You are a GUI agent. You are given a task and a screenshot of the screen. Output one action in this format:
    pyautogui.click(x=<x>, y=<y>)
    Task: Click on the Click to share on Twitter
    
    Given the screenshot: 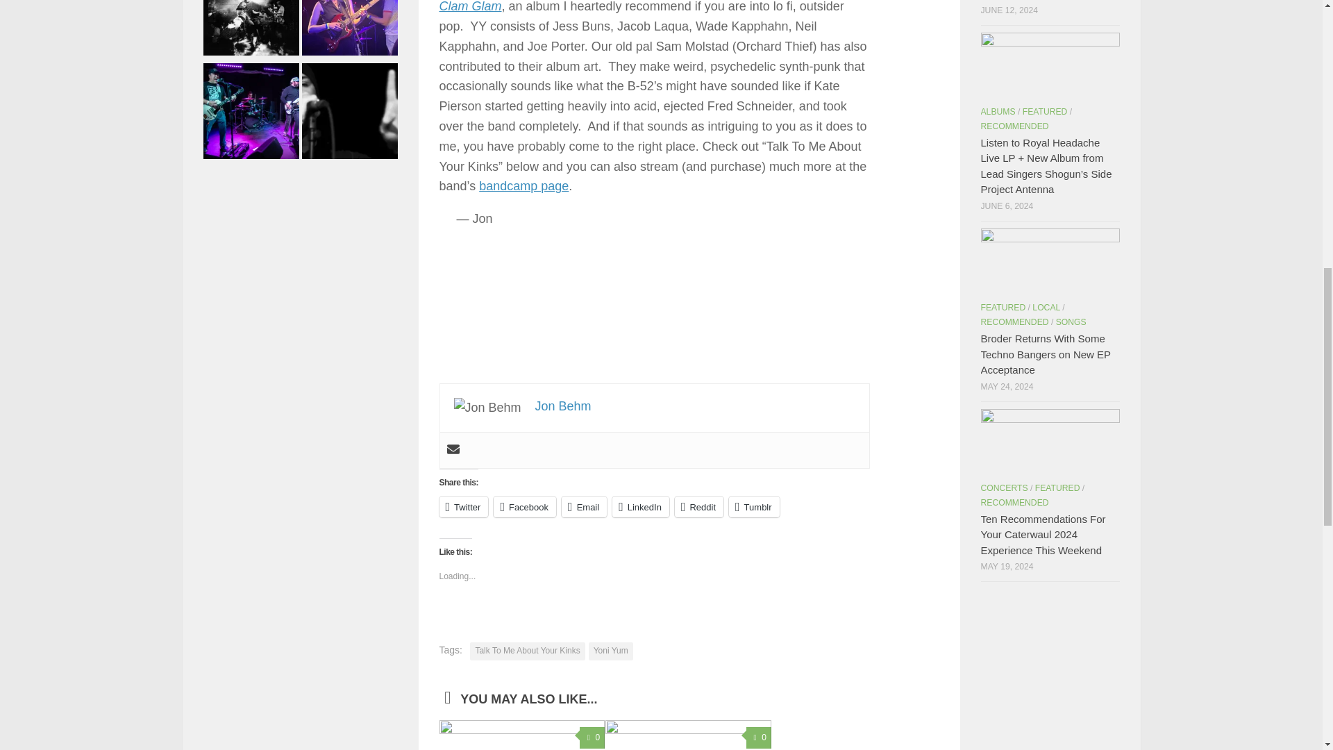 What is the action you would take?
    pyautogui.click(x=462, y=507)
    